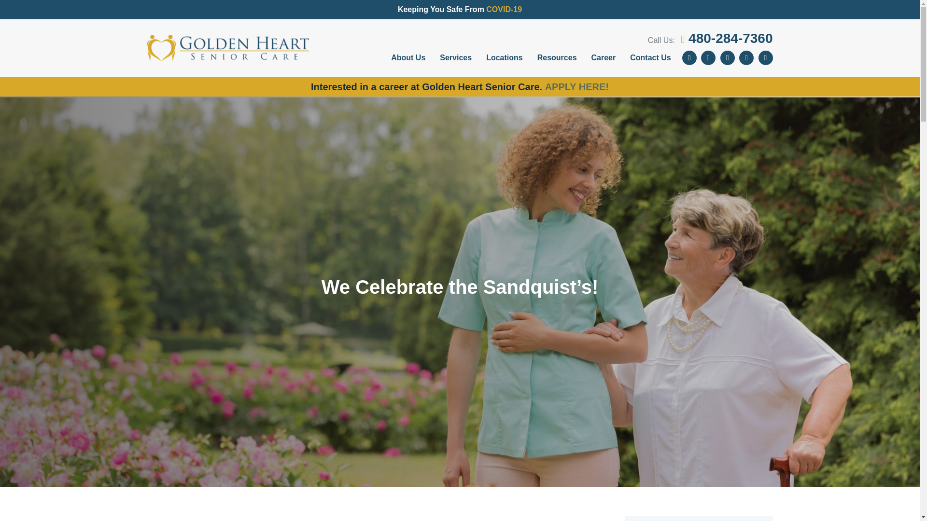  What do you see at coordinates (576, 87) in the screenshot?
I see `Apply here for career at Golden Heart Senior Care` at bounding box center [576, 87].